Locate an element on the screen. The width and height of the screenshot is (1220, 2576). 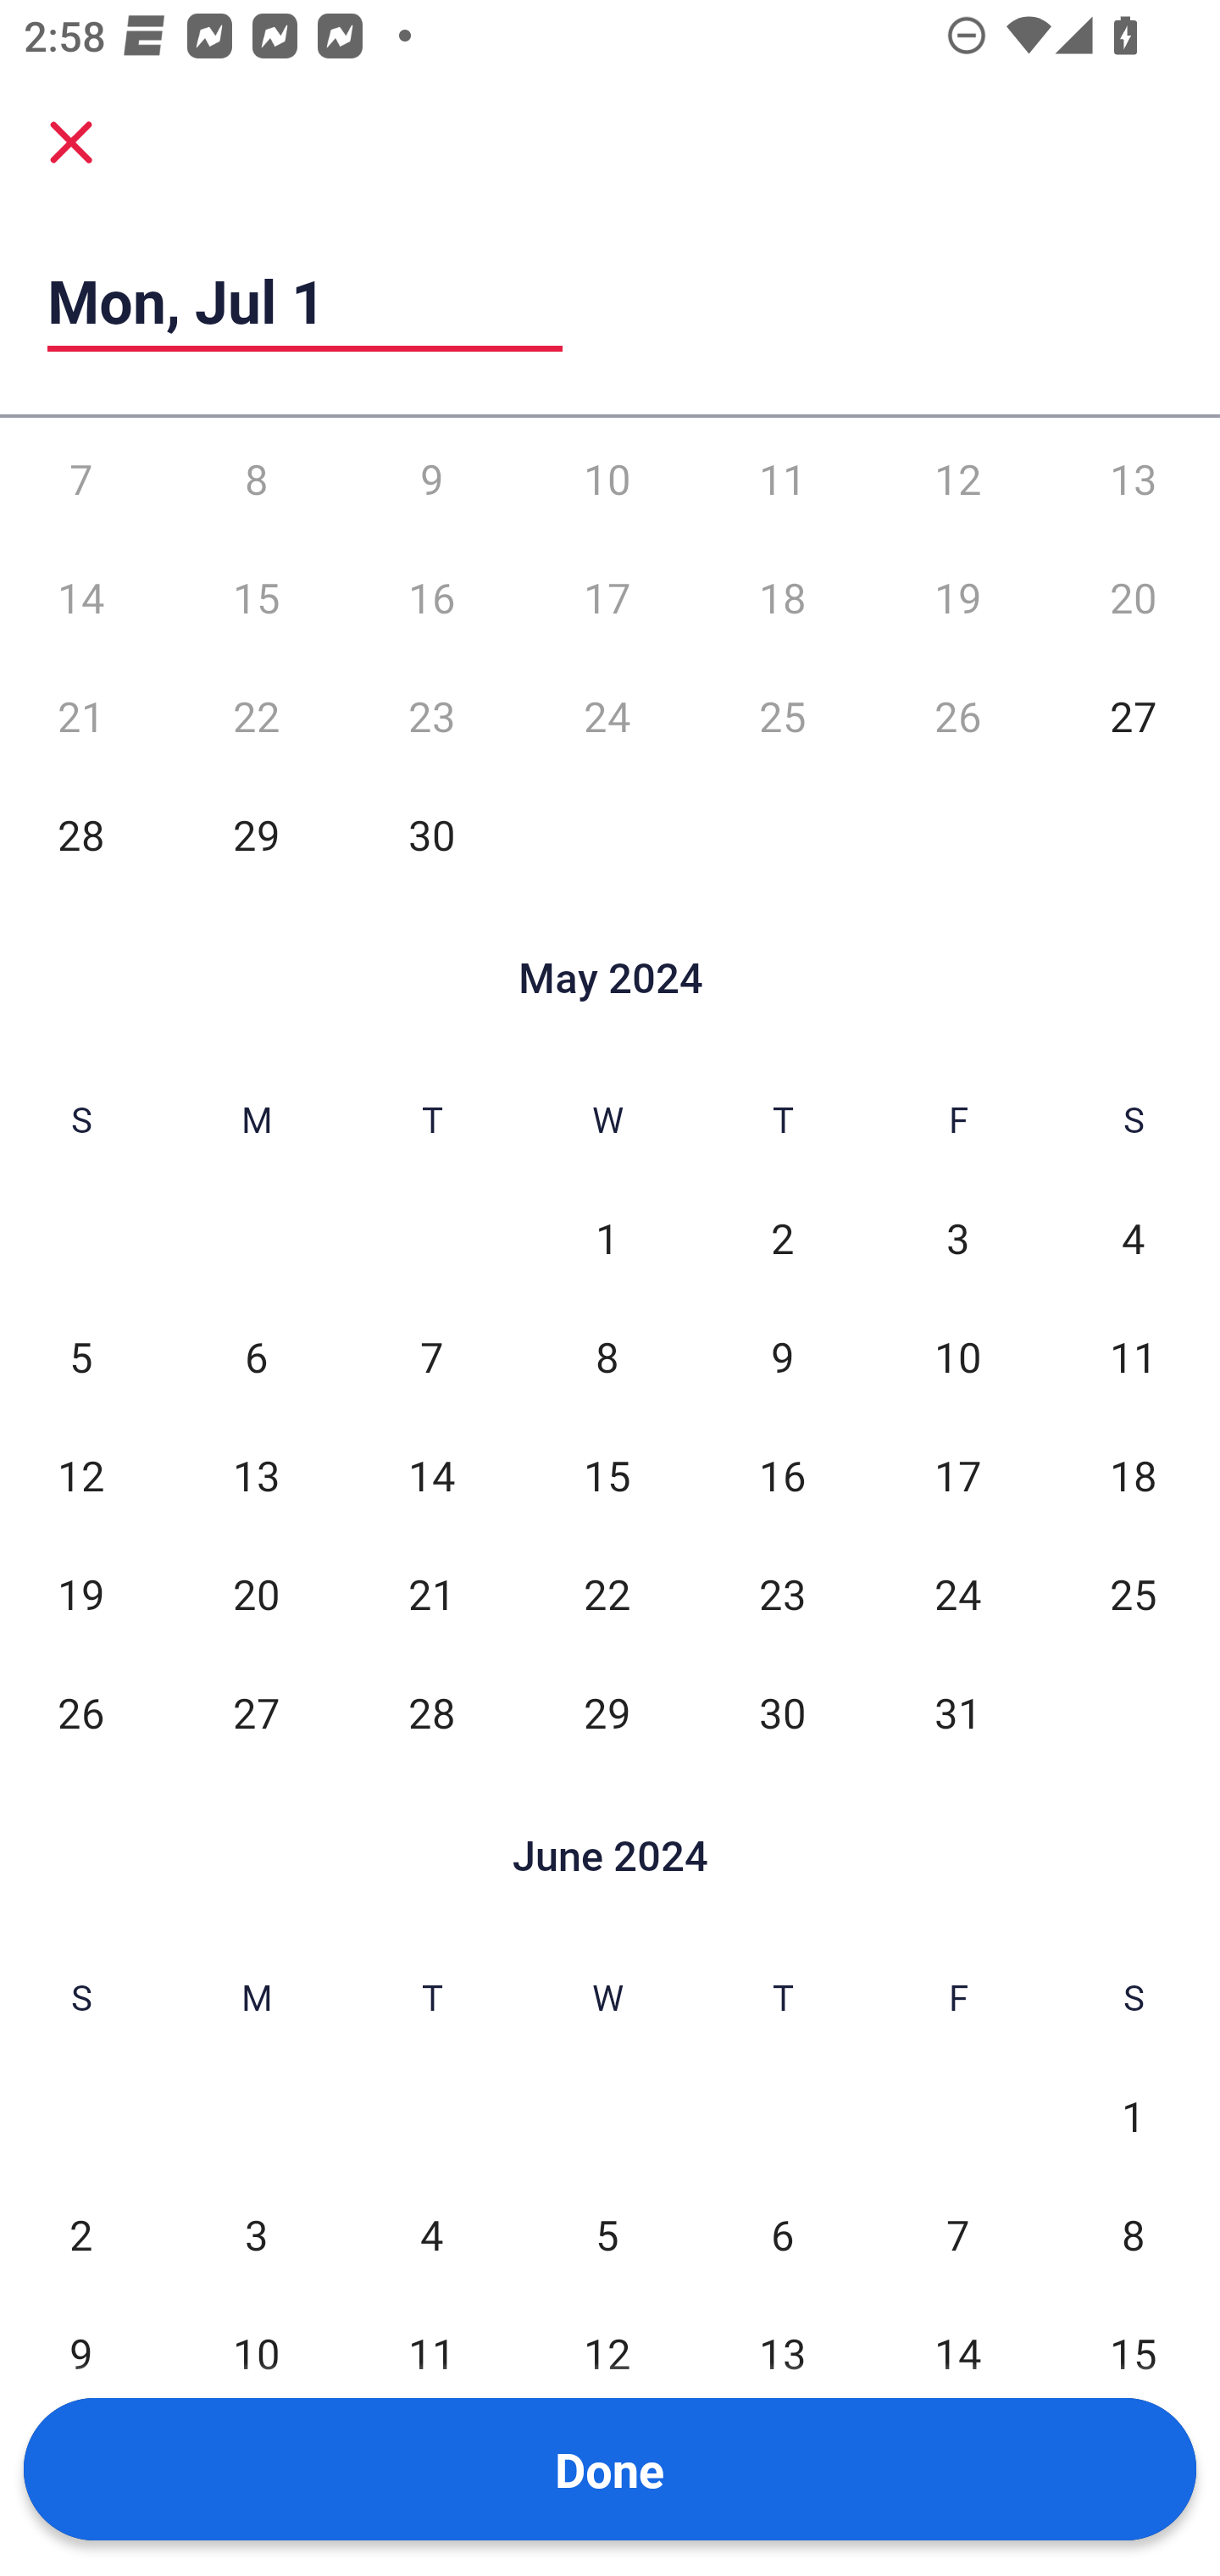
11 Thu, Apr 11, Not Selected is located at coordinates (782, 479).